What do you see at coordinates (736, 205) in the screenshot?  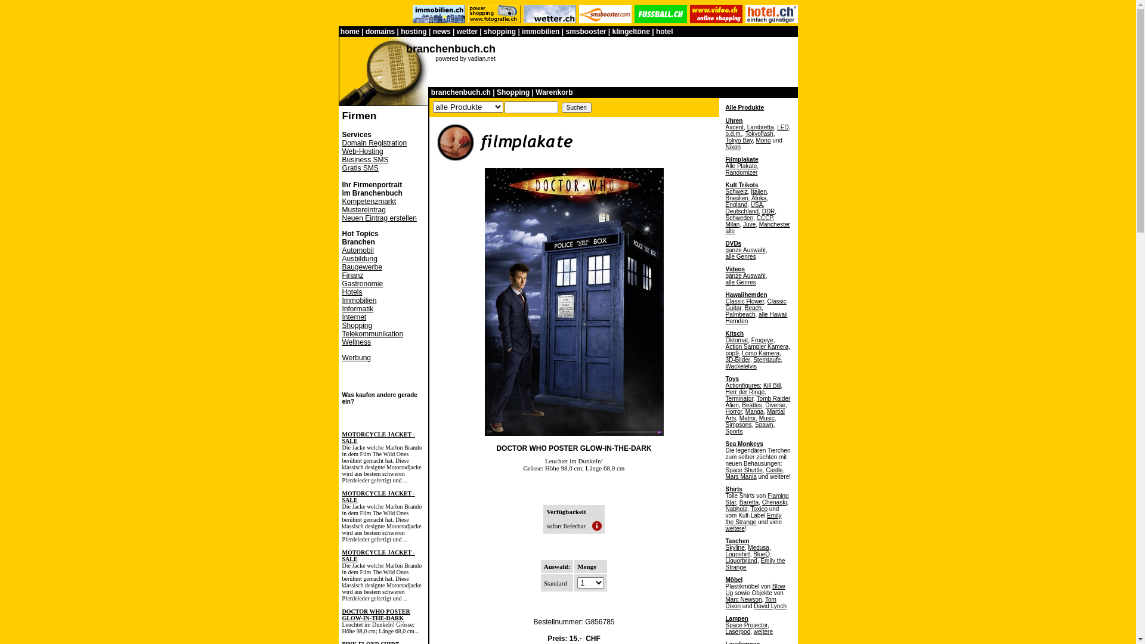 I see `England` at bounding box center [736, 205].